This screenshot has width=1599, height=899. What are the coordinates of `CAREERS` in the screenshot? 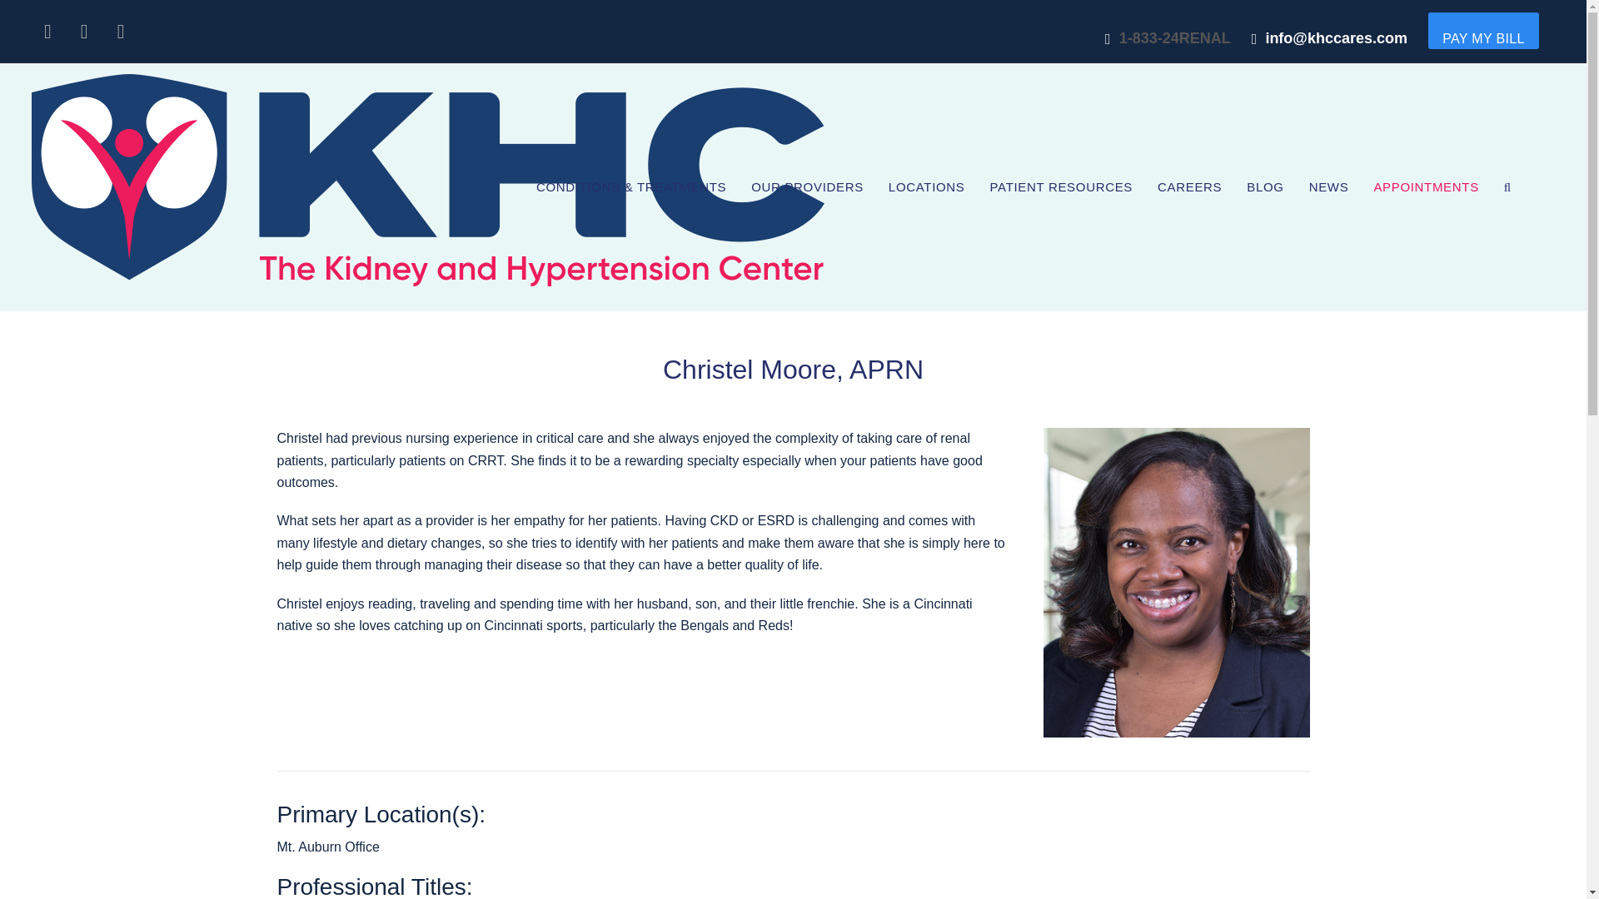 It's located at (1189, 187).